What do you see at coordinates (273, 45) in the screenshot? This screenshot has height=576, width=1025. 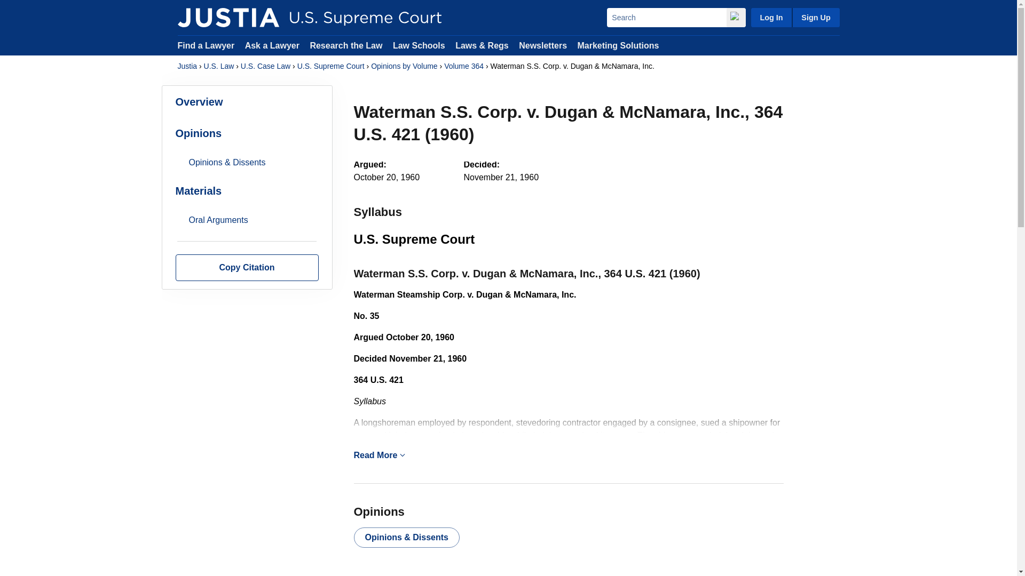 I see `Ask a Lawyer` at bounding box center [273, 45].